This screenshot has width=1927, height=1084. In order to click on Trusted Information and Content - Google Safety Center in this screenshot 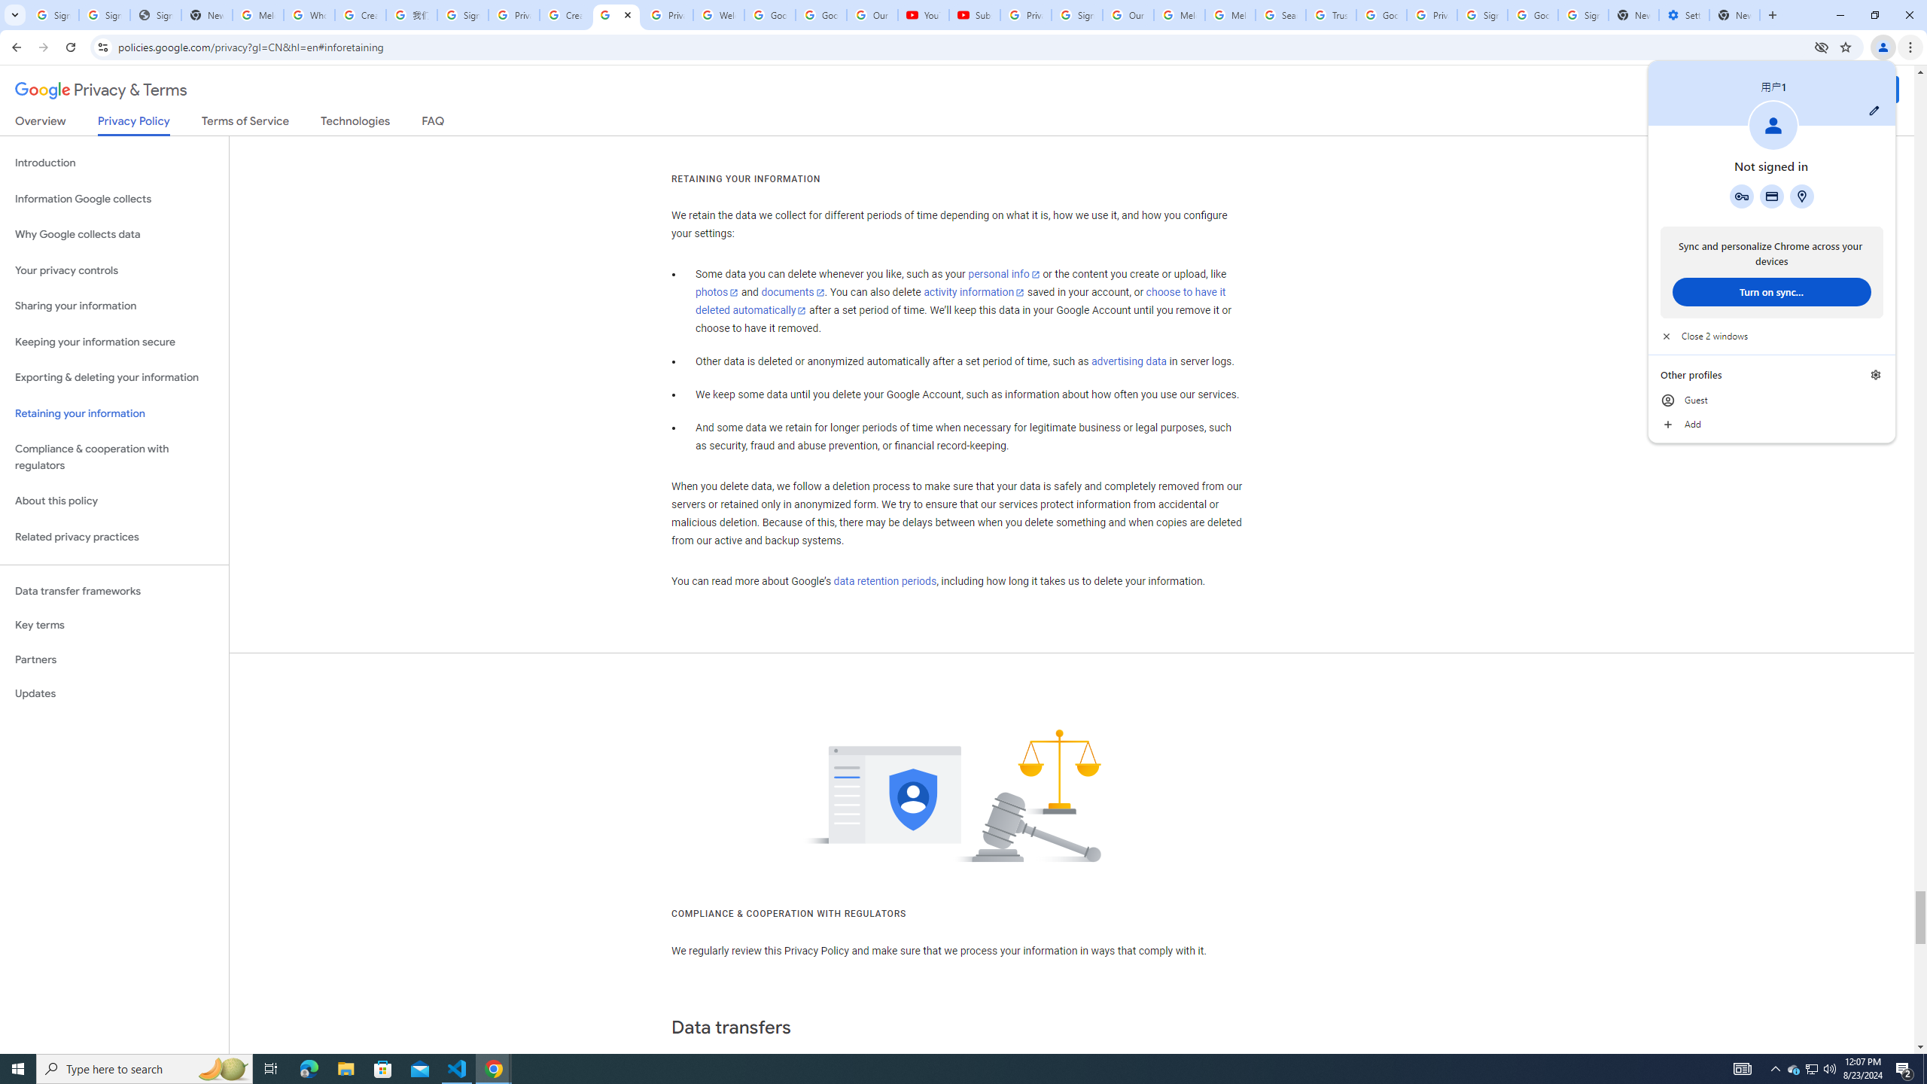, I will do `click(1330, 15)`.